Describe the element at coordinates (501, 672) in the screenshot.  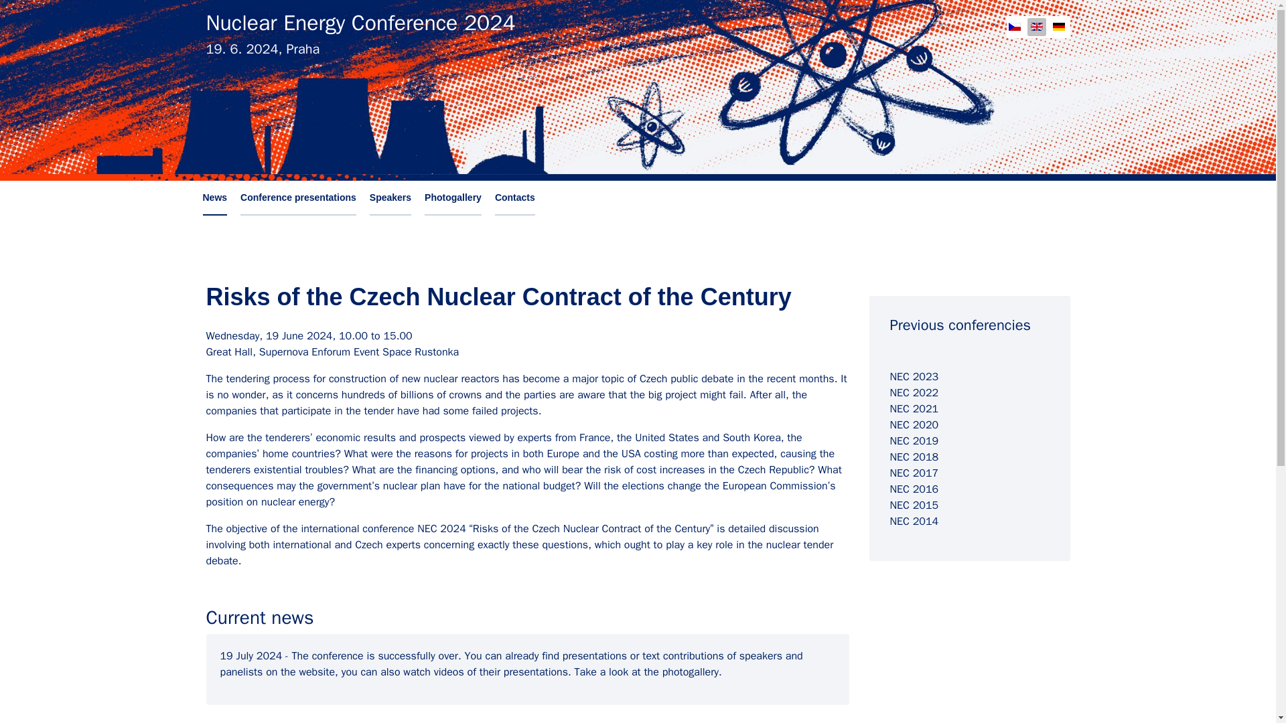
I see `videos of their presentations` at that location.